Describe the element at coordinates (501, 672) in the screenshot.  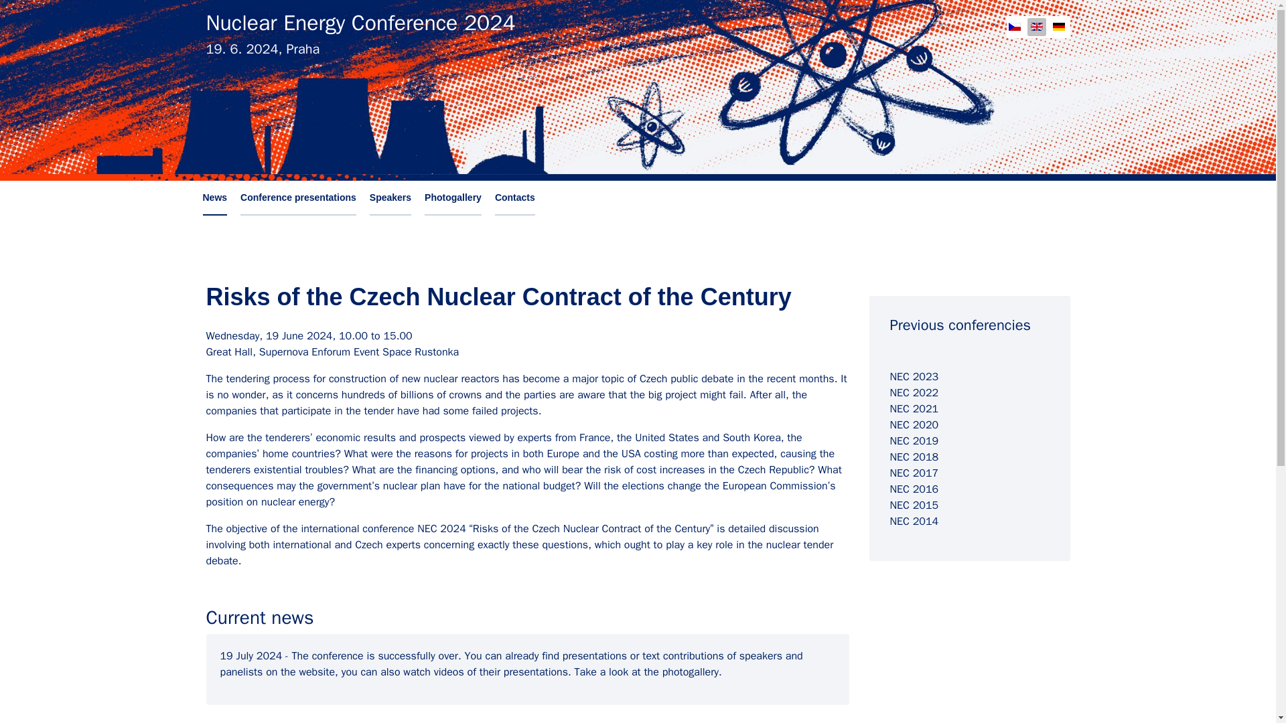
I see `videos of their presentations` at that location.